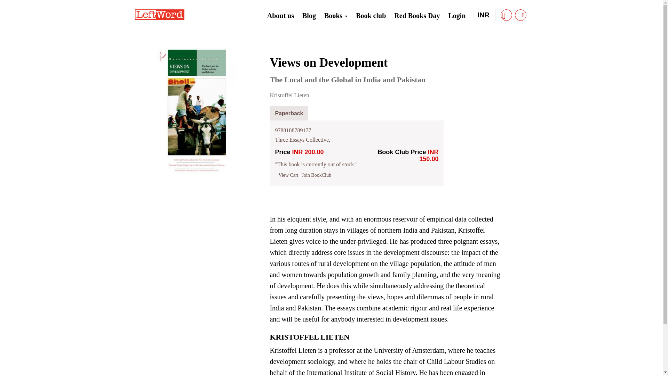 The height and width of the screenshot is (375, 668). What do you see at coordinates (280, 16) in the screenshot?
I see `About us` at bounding box center [280, 16].